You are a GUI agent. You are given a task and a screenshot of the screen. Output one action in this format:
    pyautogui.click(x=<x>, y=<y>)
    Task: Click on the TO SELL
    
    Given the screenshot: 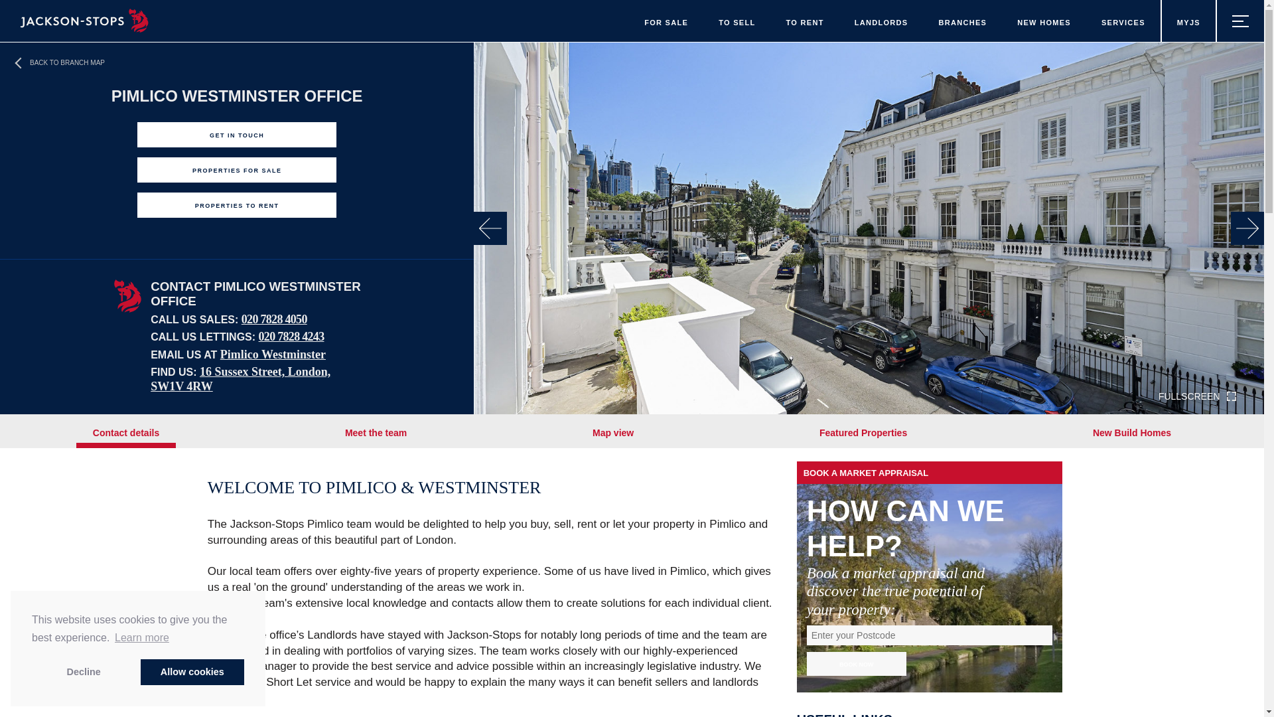 What is the action you would take?
    pyautogui.click(x=737, y=21)
    